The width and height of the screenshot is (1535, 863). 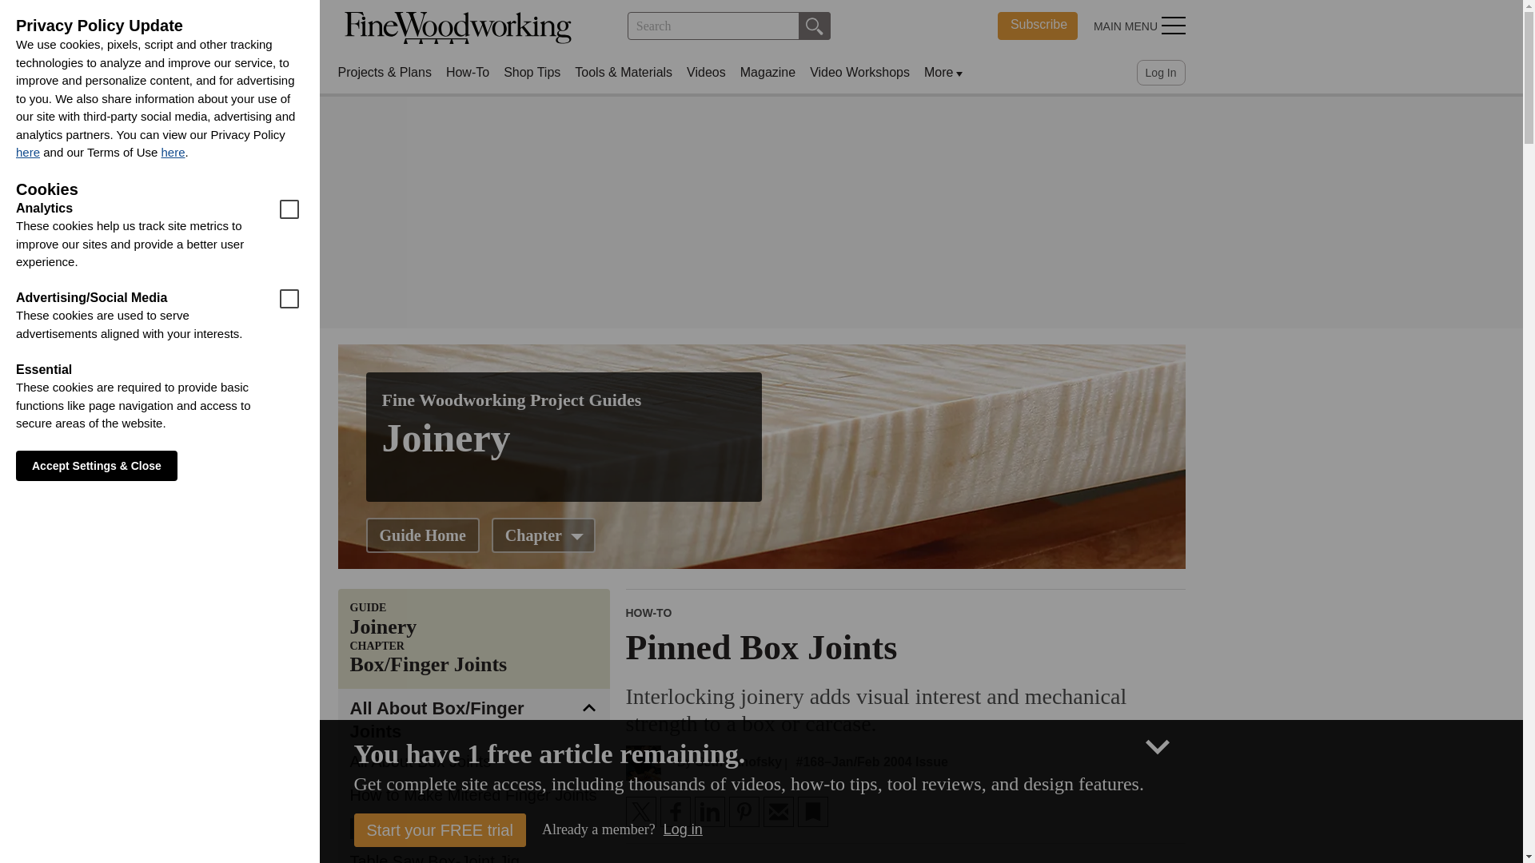 I want to click on How-To, so click(x=1038, y=26).